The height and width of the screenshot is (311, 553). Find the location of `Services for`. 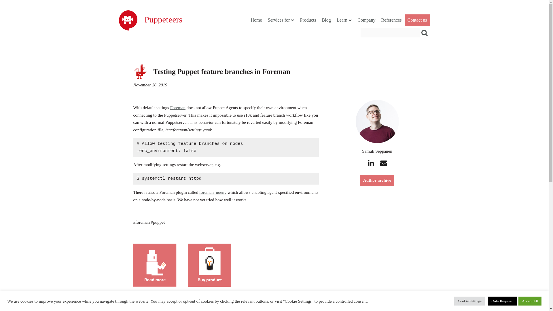

Services for is located at coordinates (281, 20).